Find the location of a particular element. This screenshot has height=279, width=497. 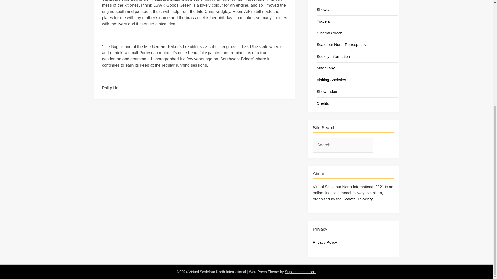

Credits is located at coordinates (323, 103).